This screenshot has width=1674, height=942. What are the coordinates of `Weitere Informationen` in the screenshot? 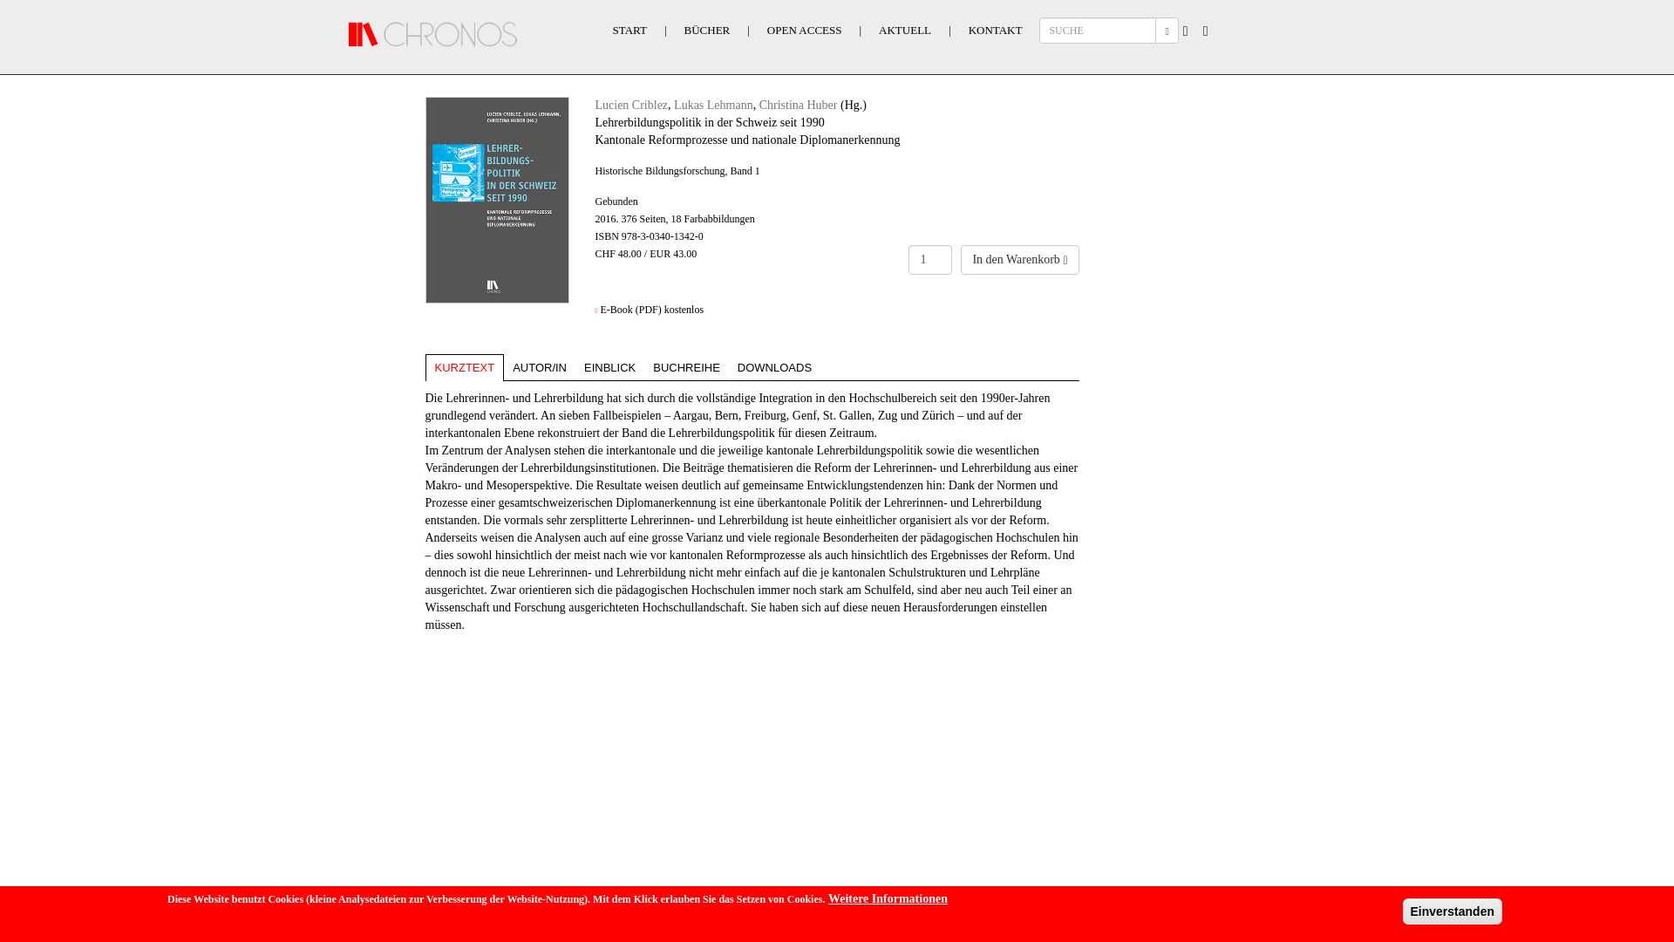 It's located at (888, 899).